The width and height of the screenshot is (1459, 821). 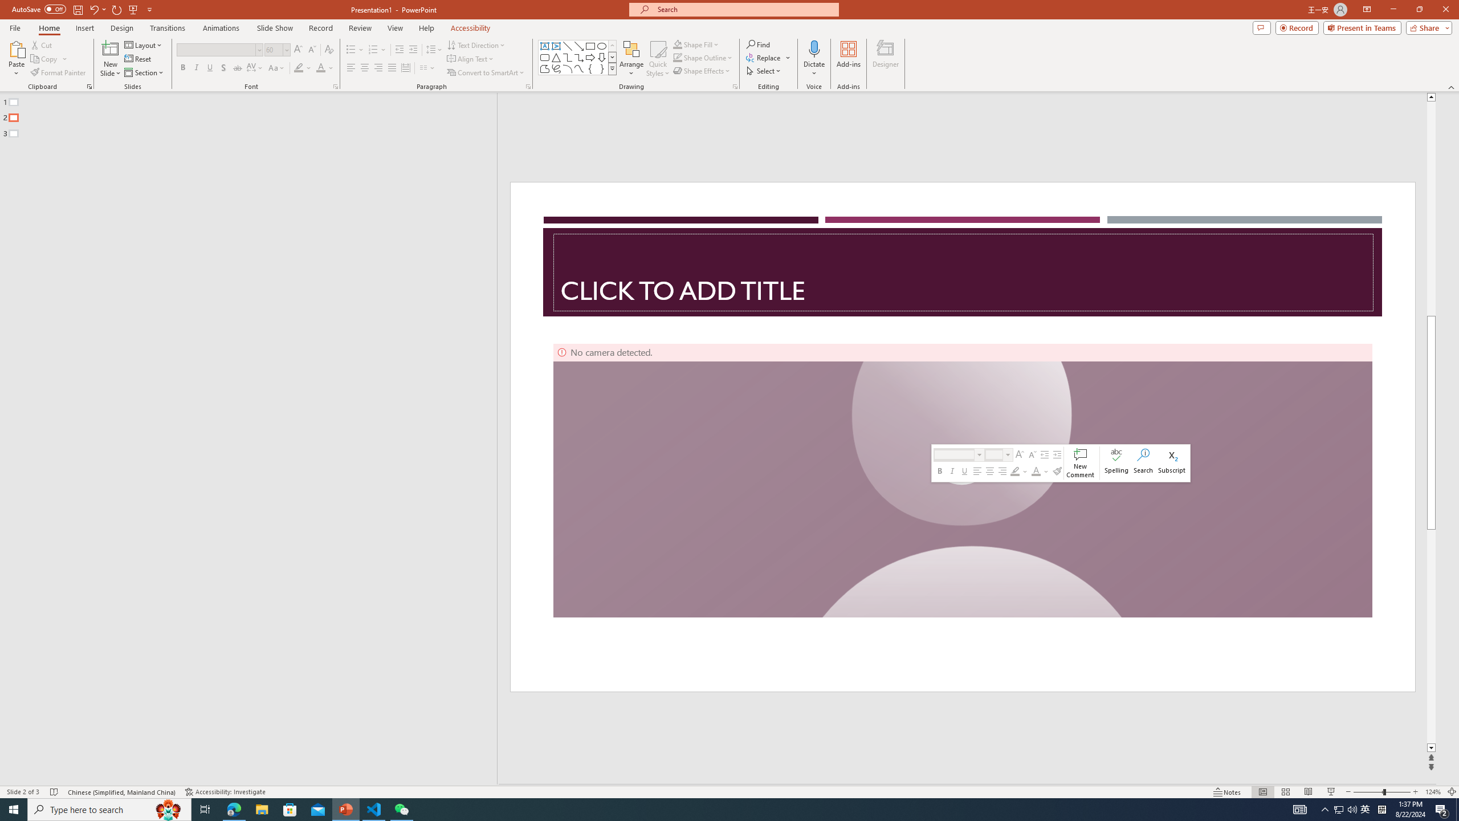 I want to click on Shapes, so click(x=612, y=68).